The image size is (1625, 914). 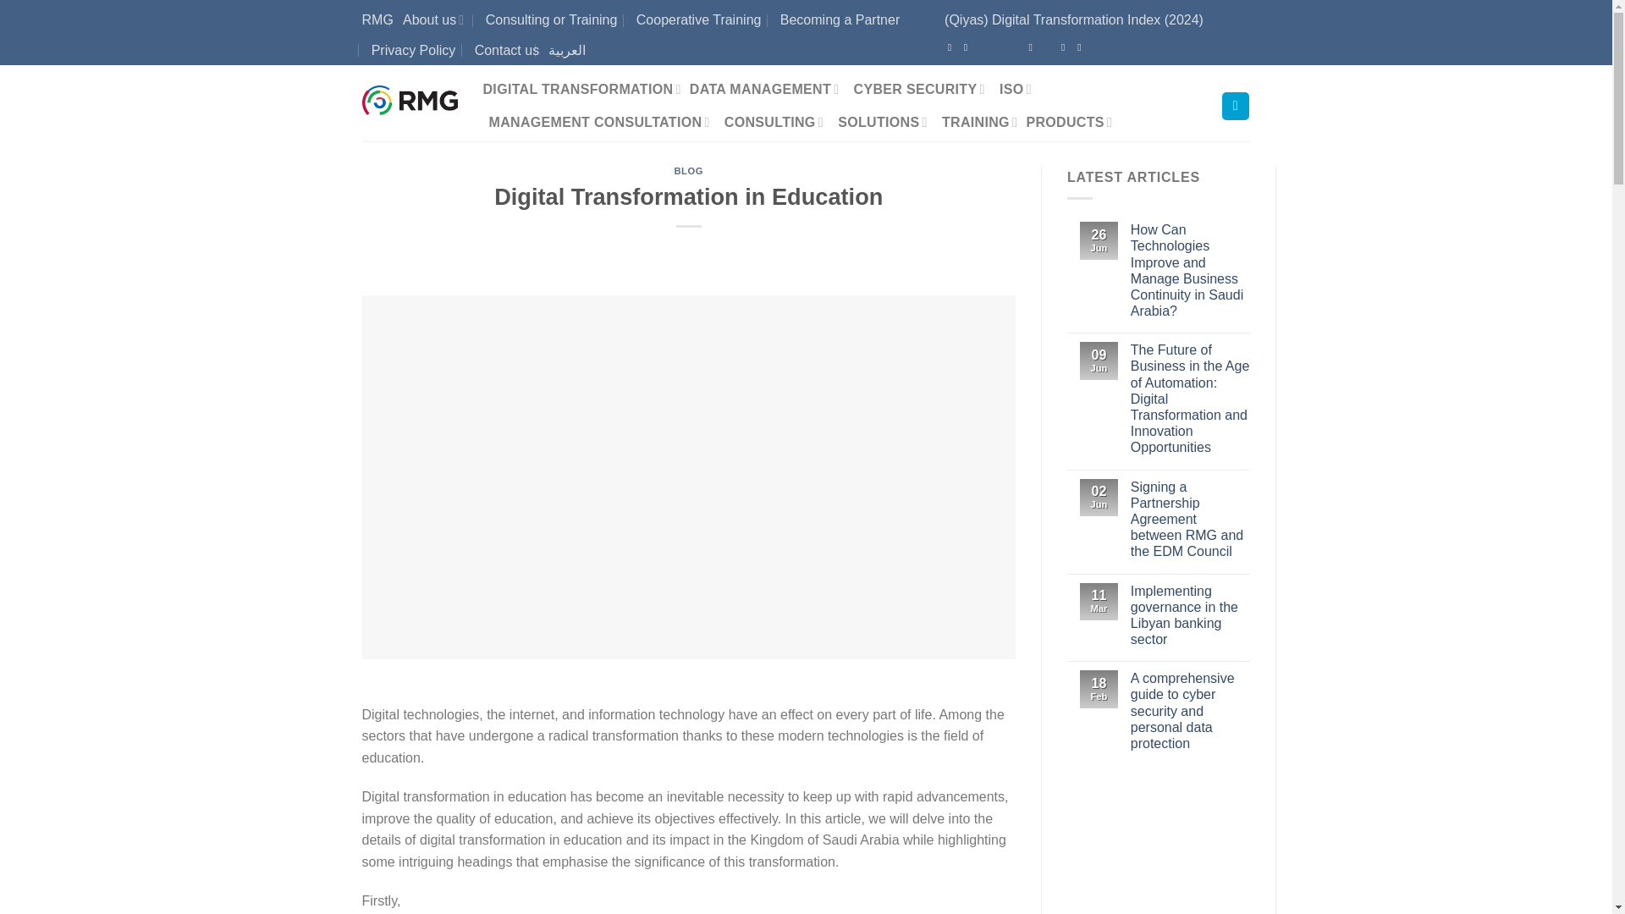 I want to click on Contact us, so click(x=506, y=51).